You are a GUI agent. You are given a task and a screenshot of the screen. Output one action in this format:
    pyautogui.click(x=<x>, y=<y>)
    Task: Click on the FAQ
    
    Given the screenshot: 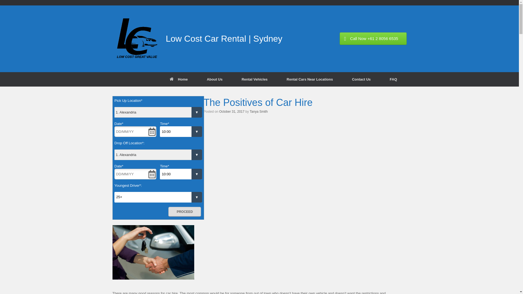 What is the action you would take?
    pyautogui.click(x=393, y=79)
    